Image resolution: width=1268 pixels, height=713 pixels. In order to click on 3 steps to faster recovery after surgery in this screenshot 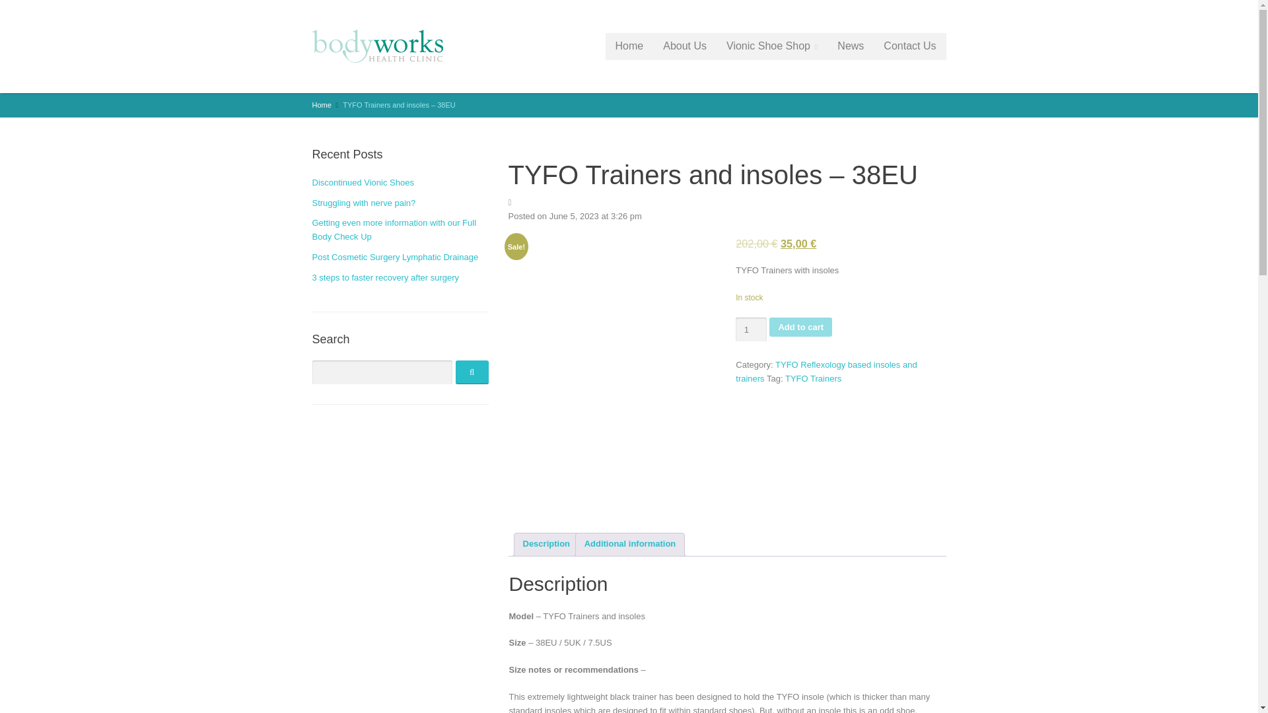, I will do `click(386, 277)`.